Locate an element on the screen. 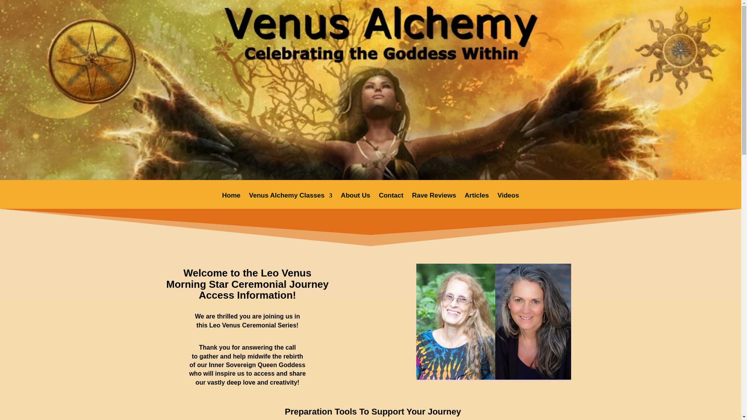  About Us is located at coordinates (356, 201).